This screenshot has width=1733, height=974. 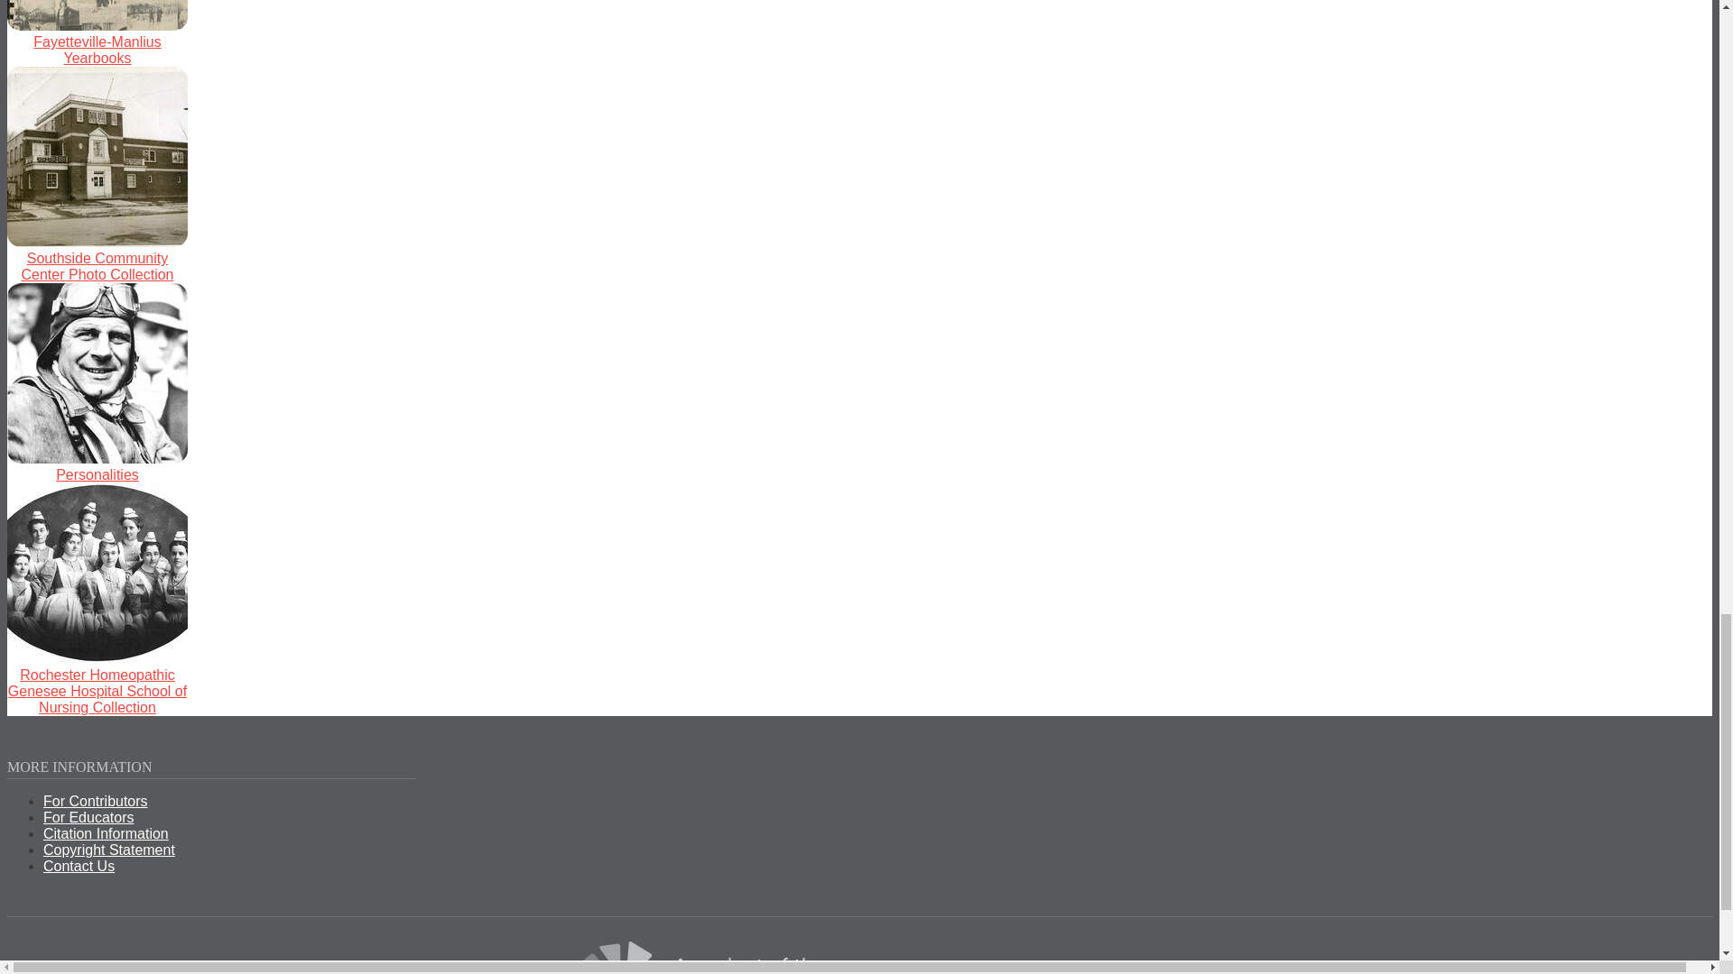 I want to click on Southside Community Center Photo Collection, so click(x=97, y=266).